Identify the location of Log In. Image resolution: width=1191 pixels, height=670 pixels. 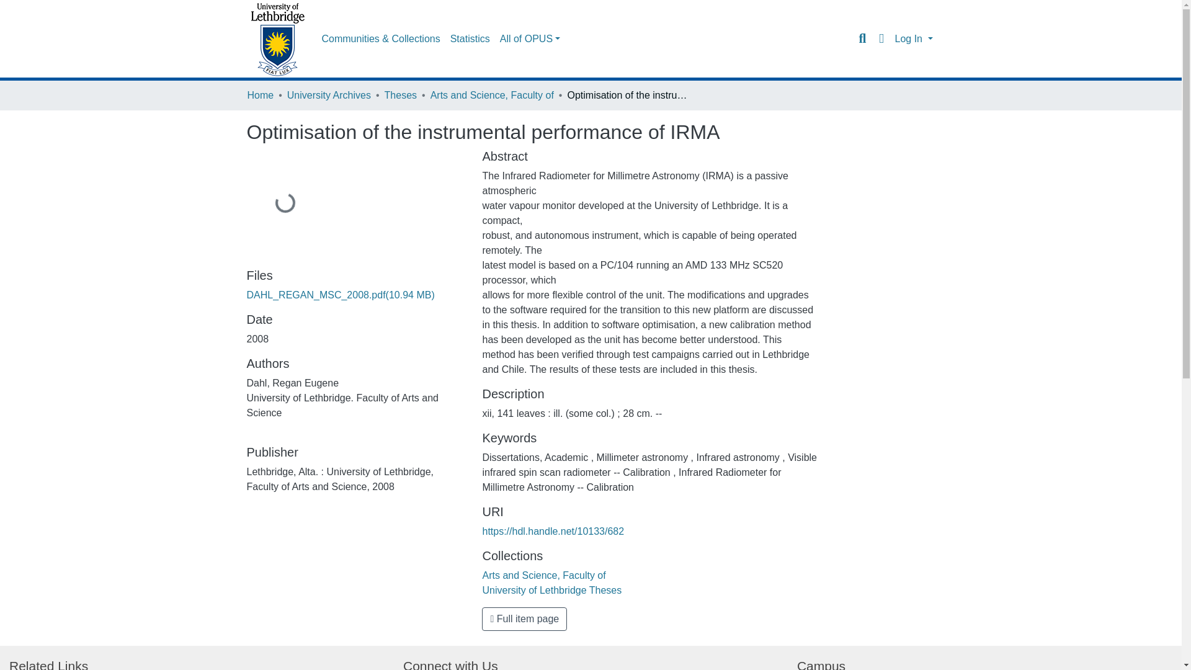
(913, 38).